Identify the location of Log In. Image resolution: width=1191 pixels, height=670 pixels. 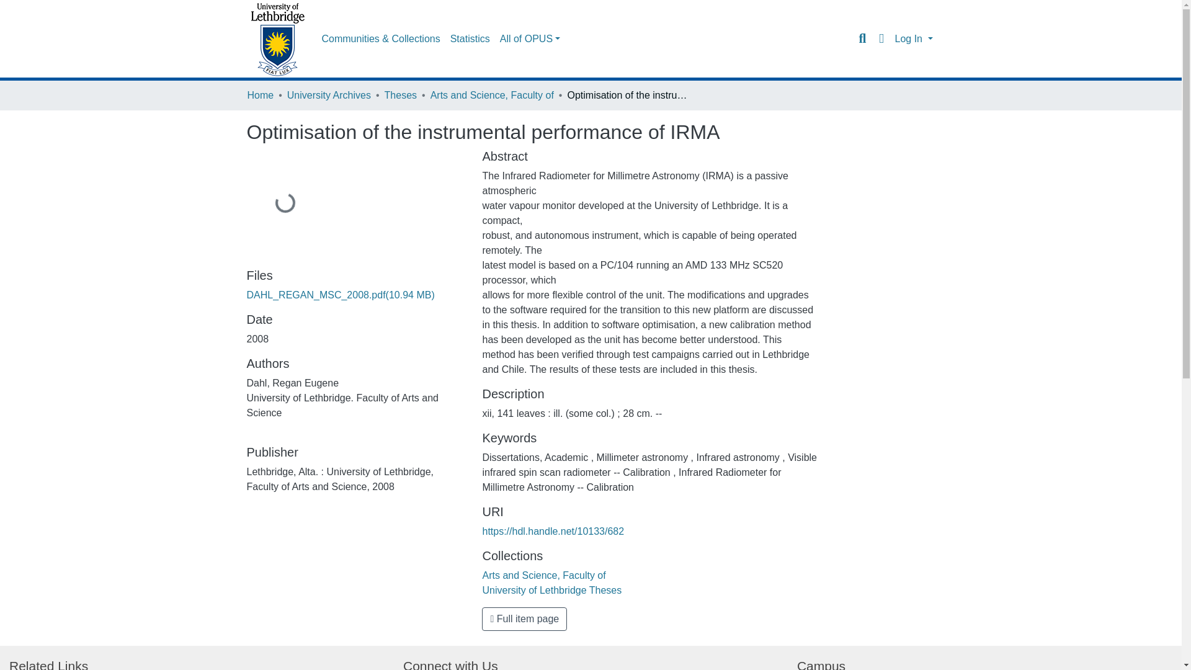
(913, 38).